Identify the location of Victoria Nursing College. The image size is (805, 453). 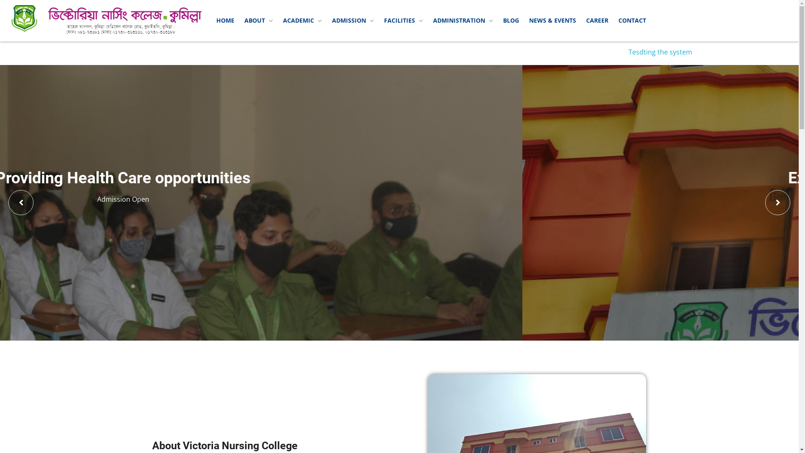
(68, 39).